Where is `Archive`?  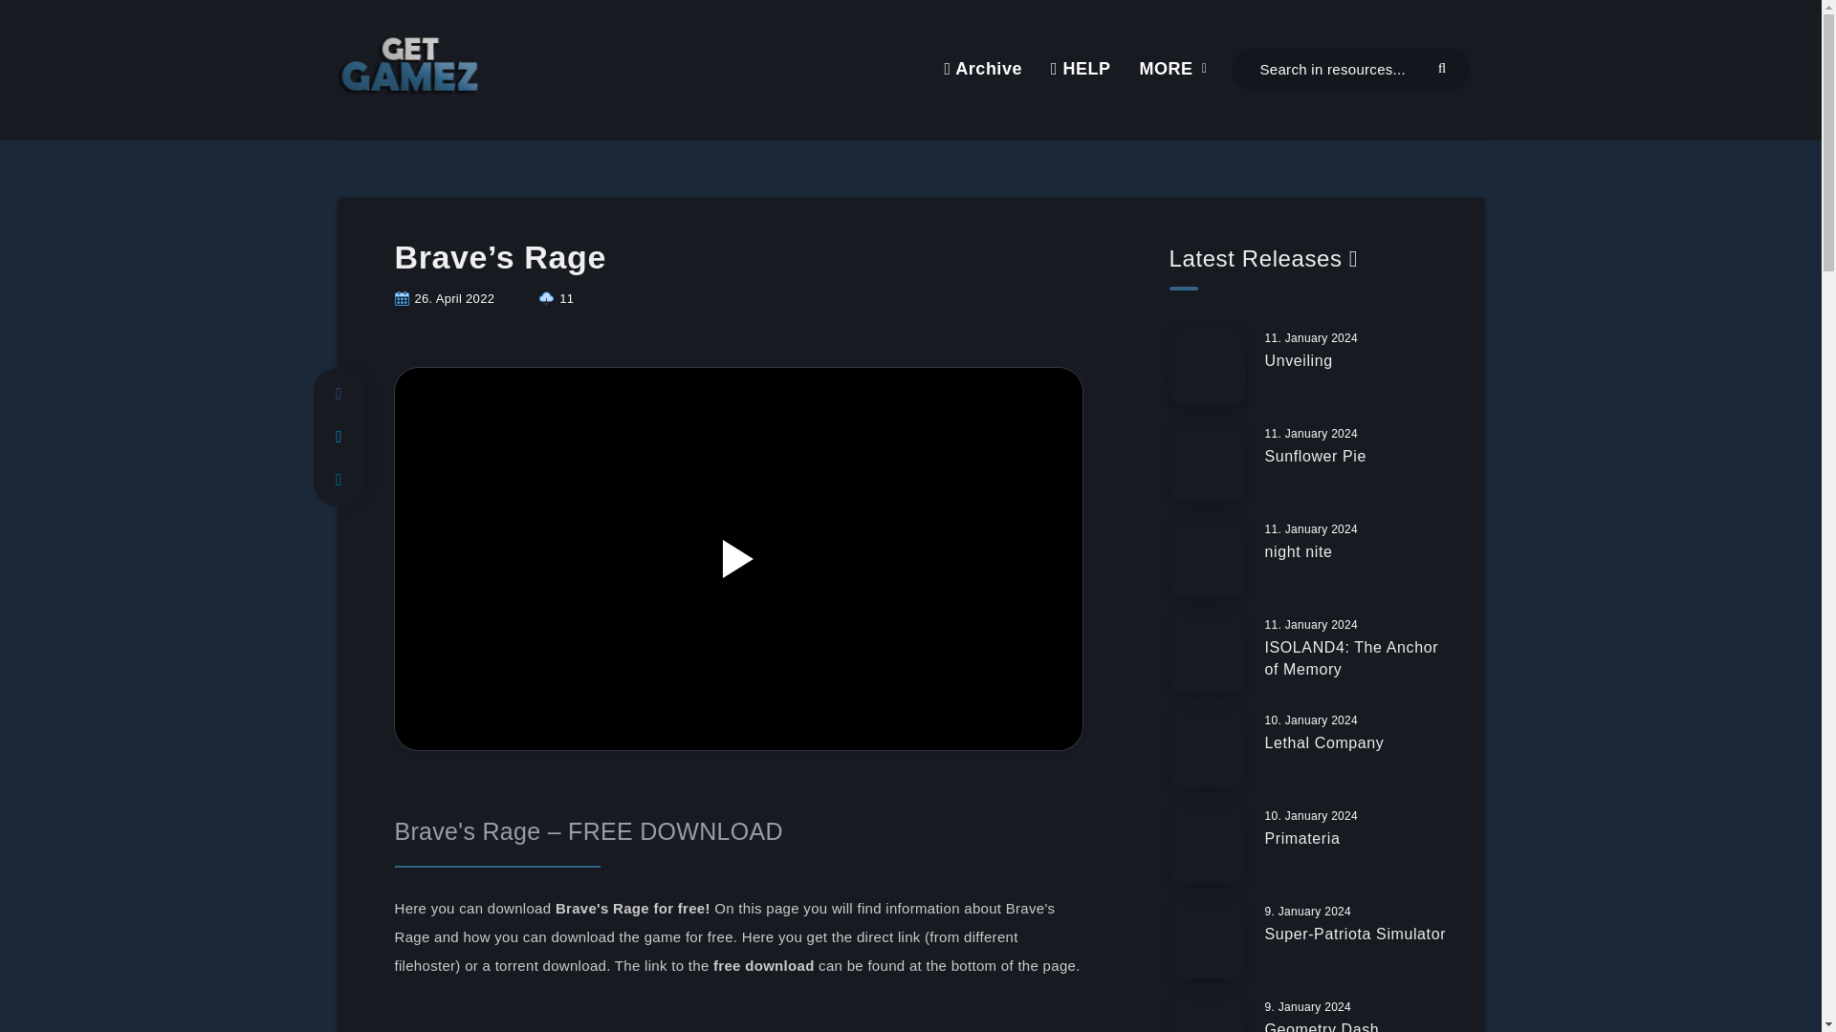 Archive is located at coordinates (981, 69).